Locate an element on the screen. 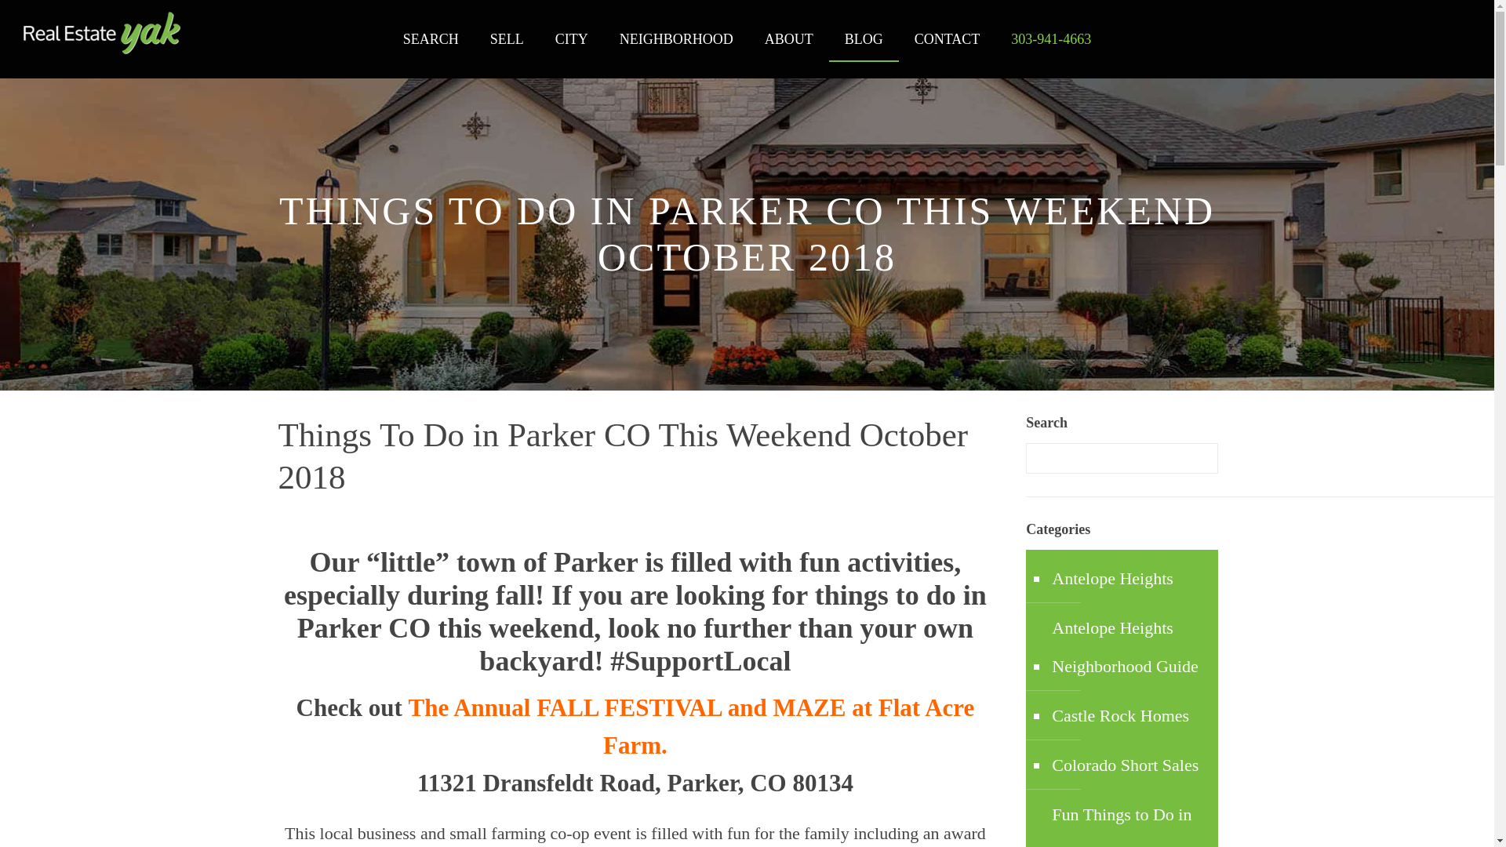 This screenshot has height=847, width=1506. BLOG is located at coordinates (864, 39).